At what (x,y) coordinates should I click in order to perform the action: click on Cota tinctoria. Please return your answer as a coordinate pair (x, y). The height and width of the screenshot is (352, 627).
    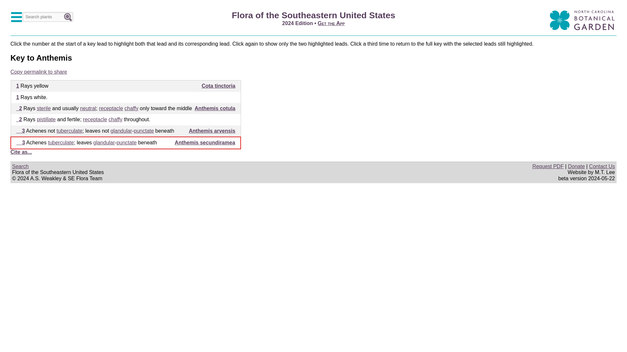
    Looking at the image, I should click on (218, 86).